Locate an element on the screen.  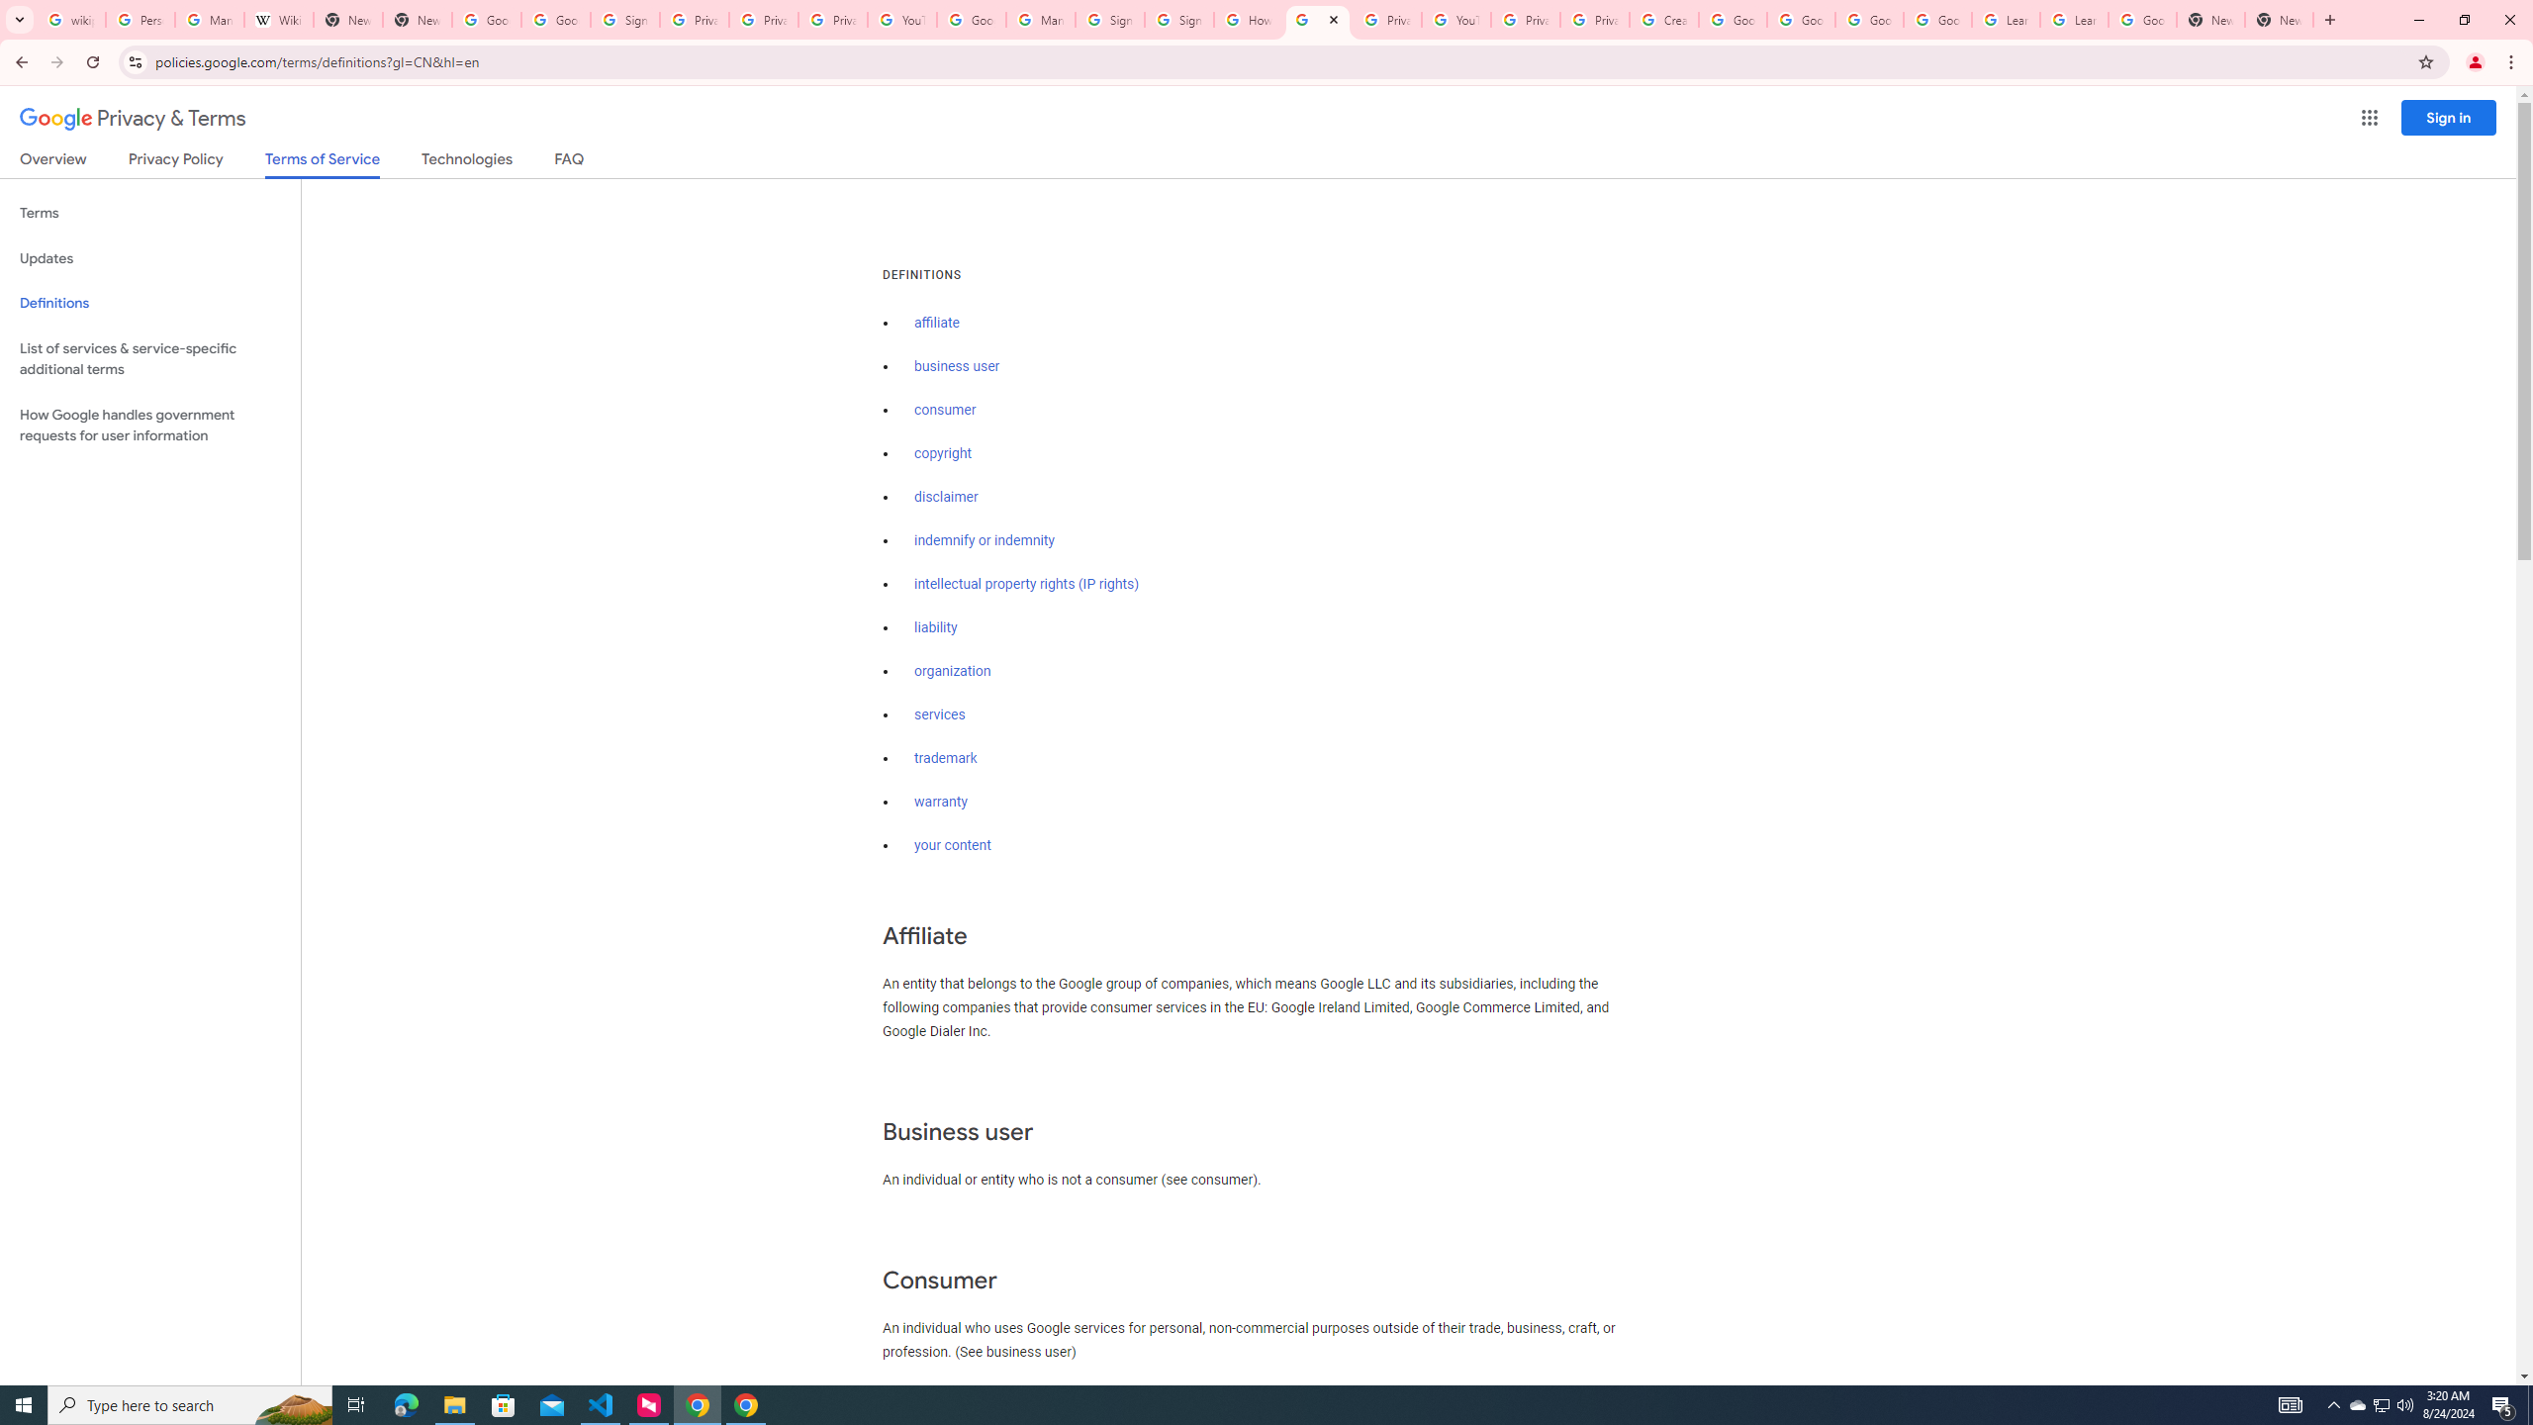
organization is located at coordinates (952, 671).